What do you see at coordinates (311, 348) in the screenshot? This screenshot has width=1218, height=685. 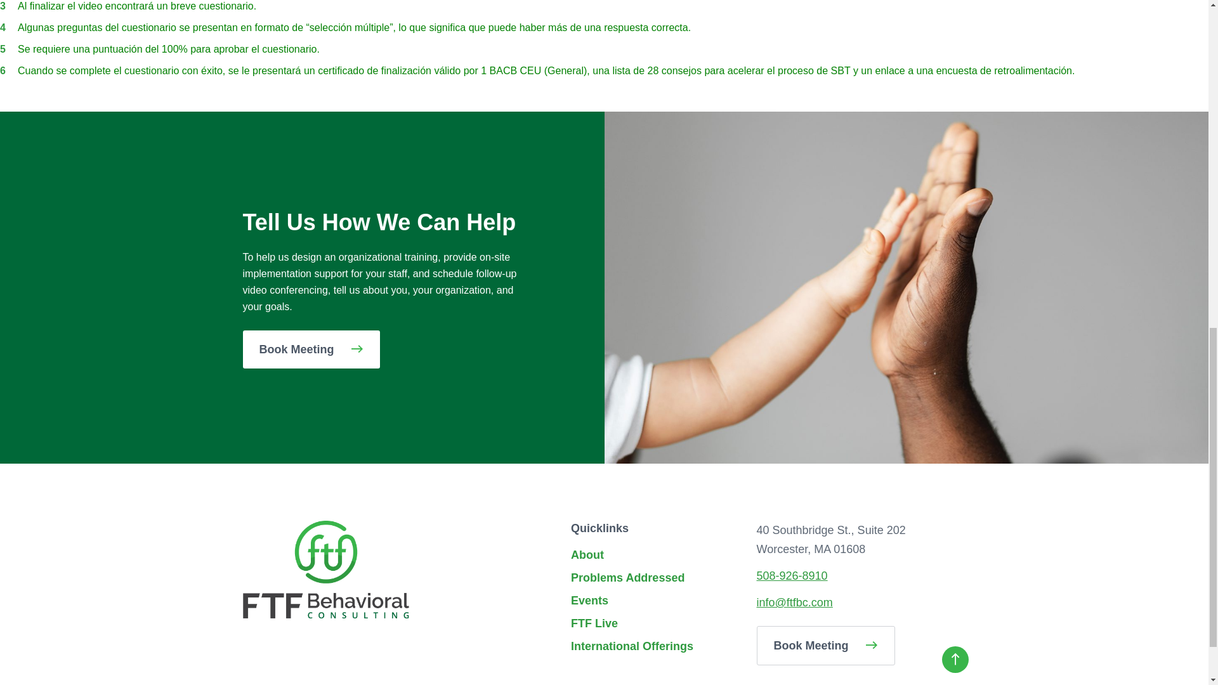 I see `Book Meeting` at bounding box center [311, 348].